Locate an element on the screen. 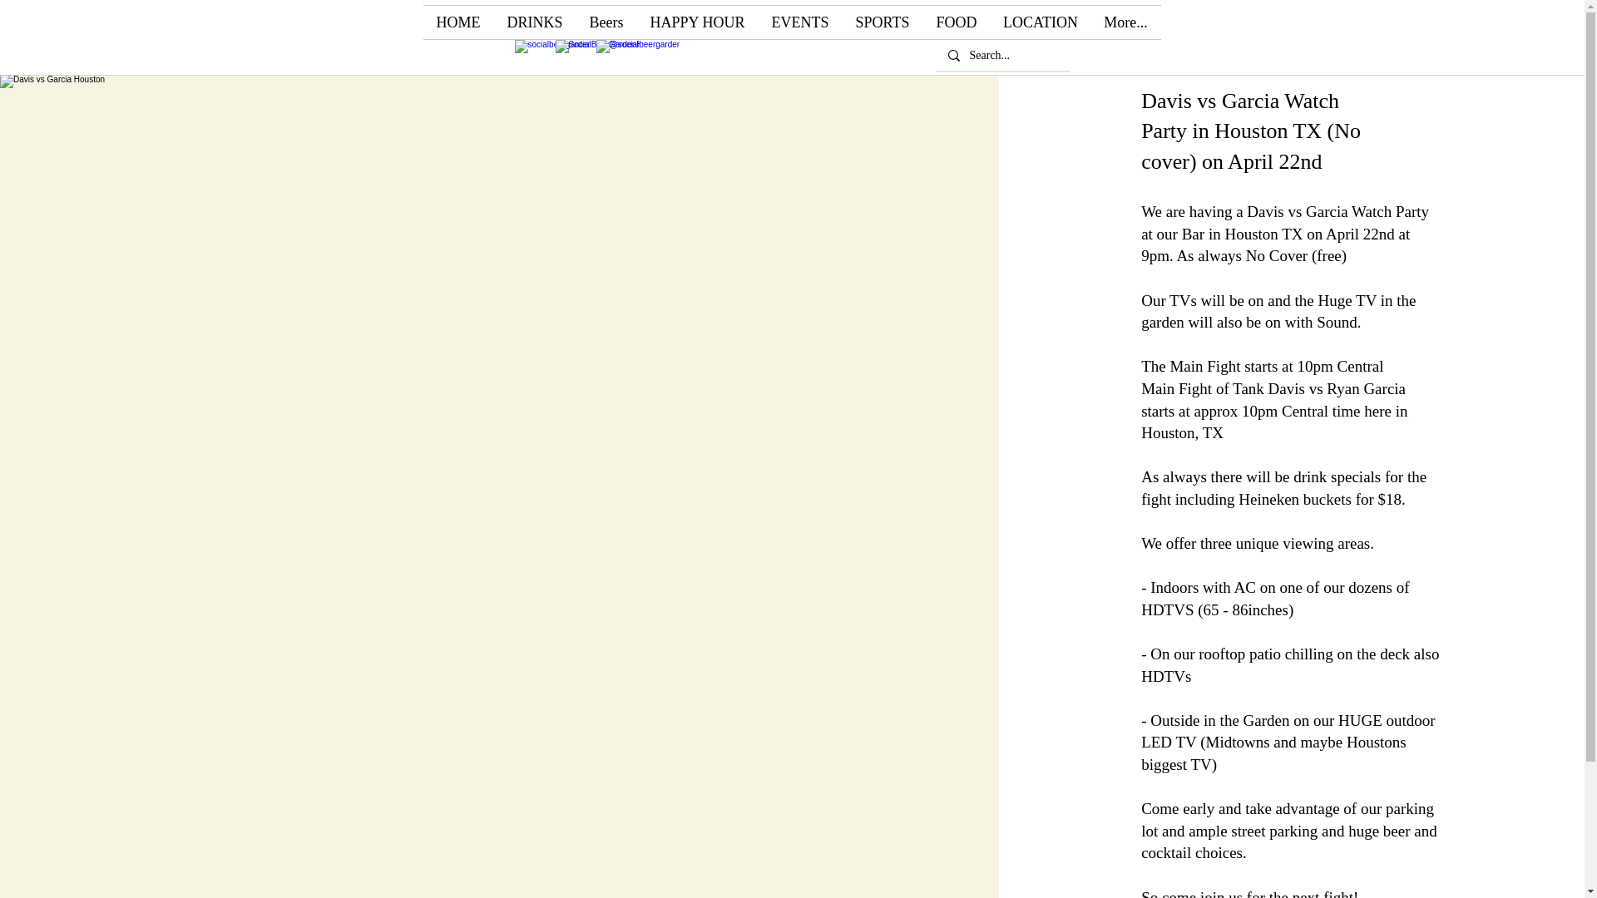  So come join us for the next fight is located at coordinates (1247, 893).